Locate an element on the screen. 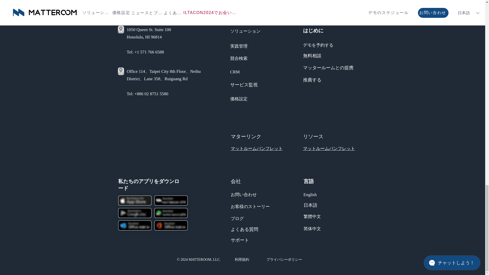  English is located at coordinates (310, 194).